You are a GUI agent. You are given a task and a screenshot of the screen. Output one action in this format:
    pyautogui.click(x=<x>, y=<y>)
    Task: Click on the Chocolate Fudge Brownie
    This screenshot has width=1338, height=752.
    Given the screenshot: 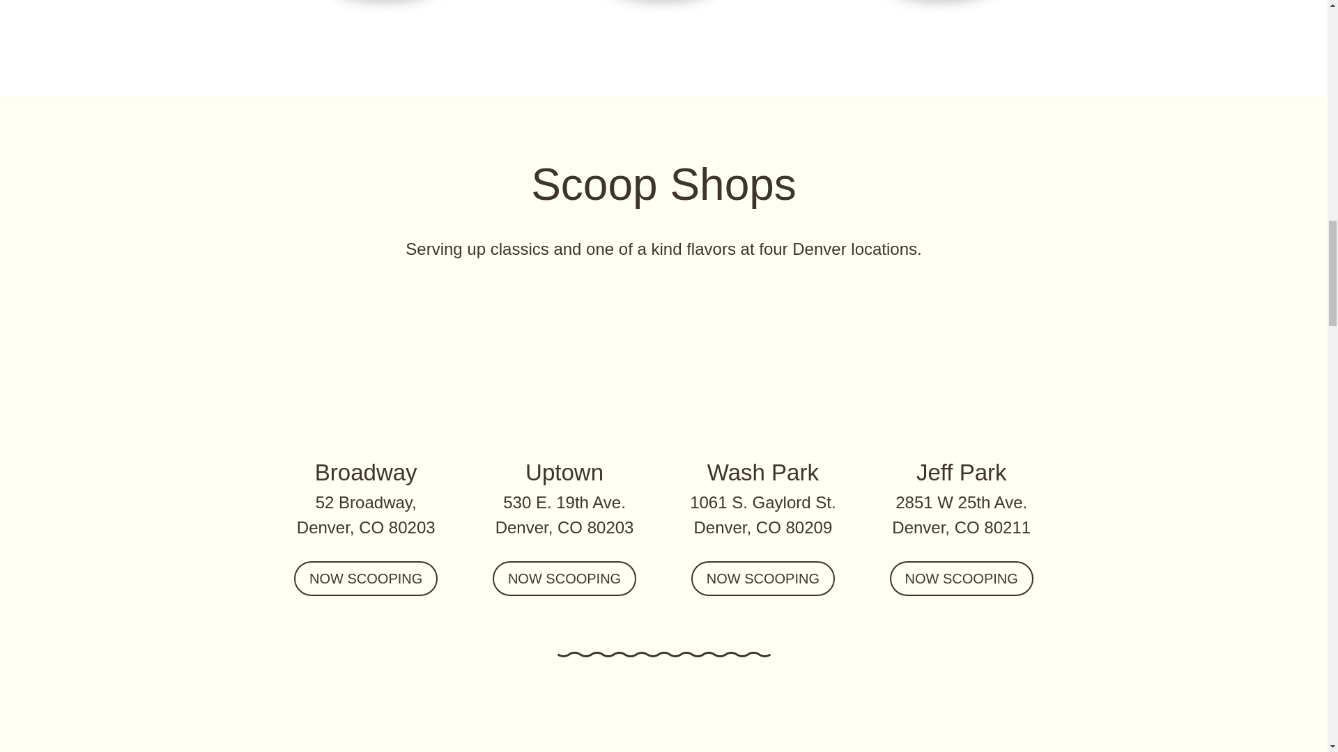 What is the action you would take?
    pyautogui.click(x=663, y=6)
    